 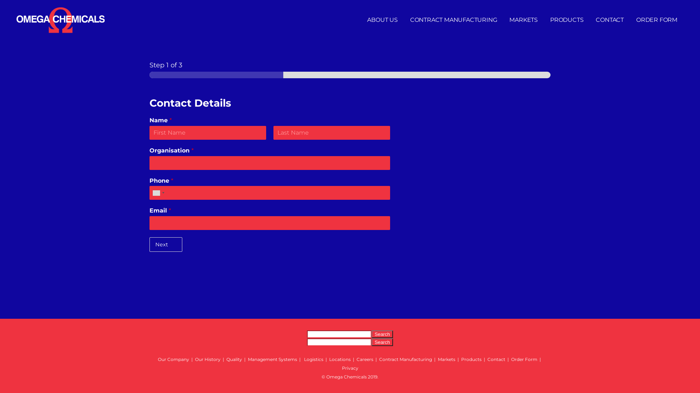 I want to click on Next, so click(x=166, y=245).